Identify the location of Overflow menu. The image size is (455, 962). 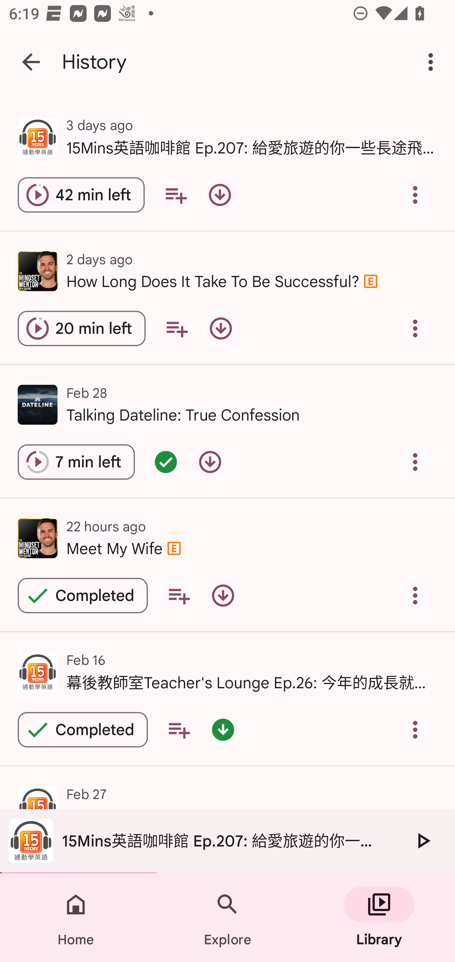
(415, 730).